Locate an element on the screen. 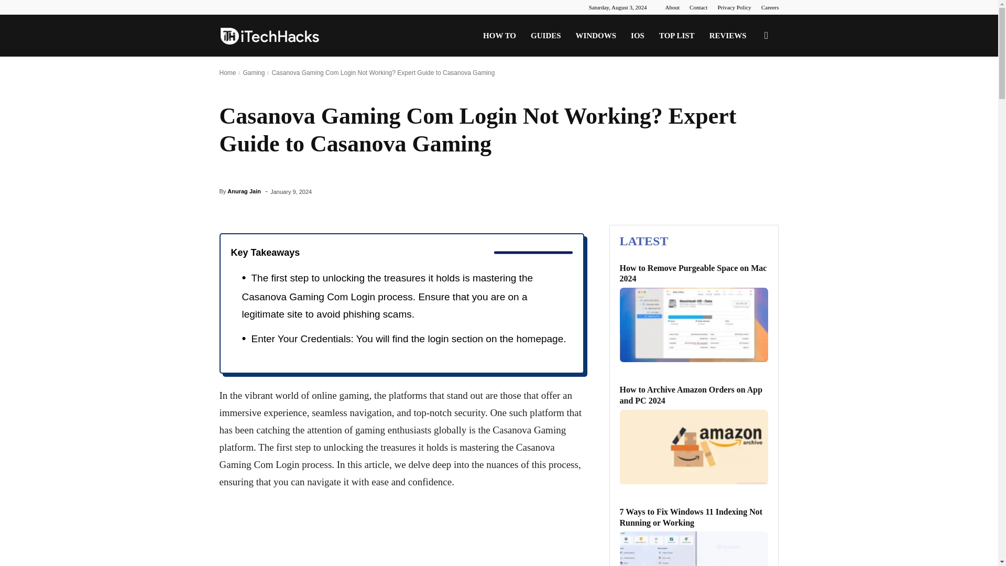  HOW TO is located at coordinates (499, 36).